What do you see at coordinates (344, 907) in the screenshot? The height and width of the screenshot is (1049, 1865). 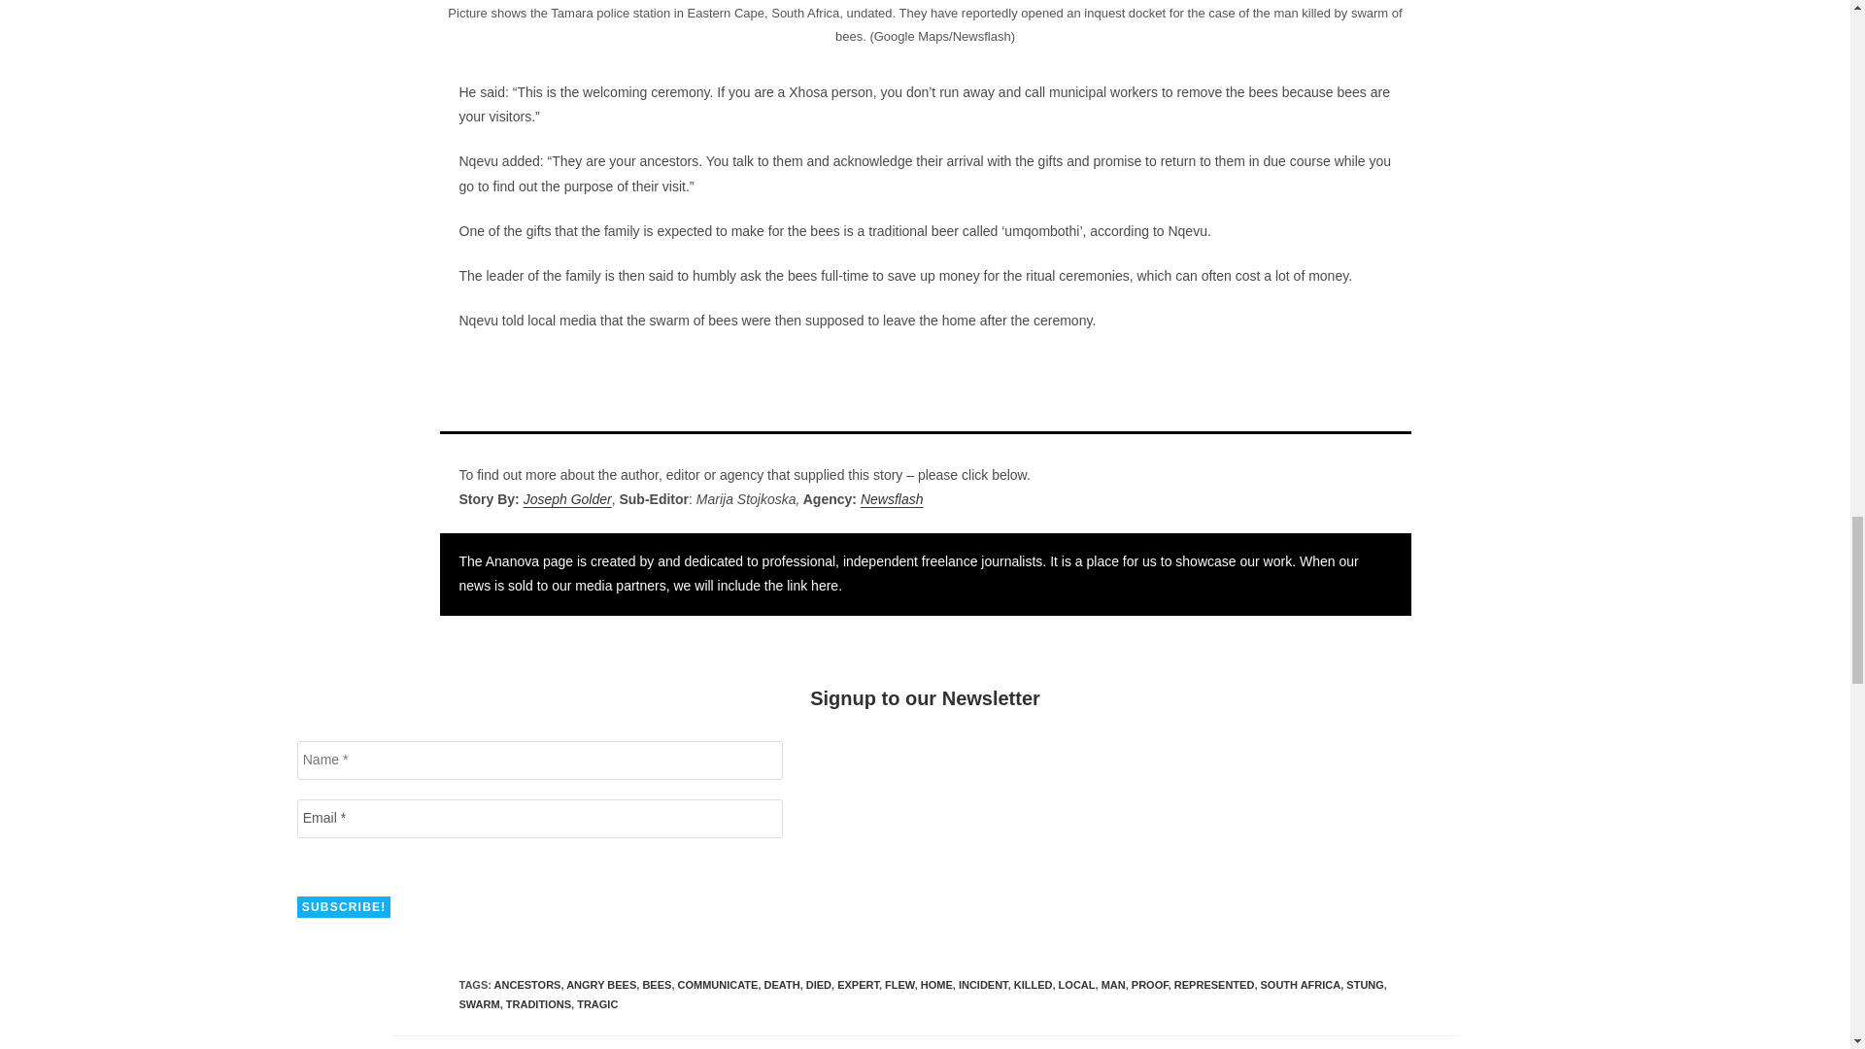 I see `Subscribe!` at bounding box center [344, 907].